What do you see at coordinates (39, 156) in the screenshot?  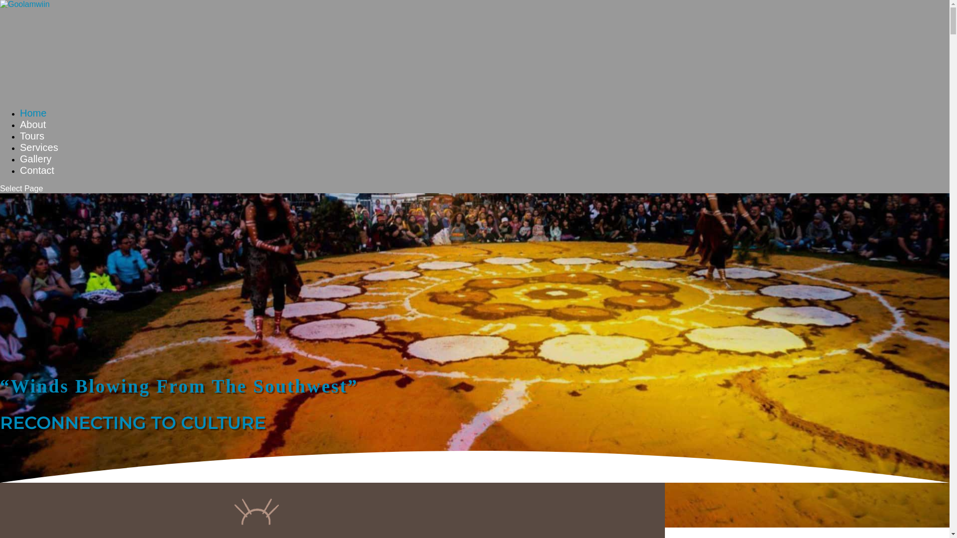 I see `Services` at bounding box center [39, 156].